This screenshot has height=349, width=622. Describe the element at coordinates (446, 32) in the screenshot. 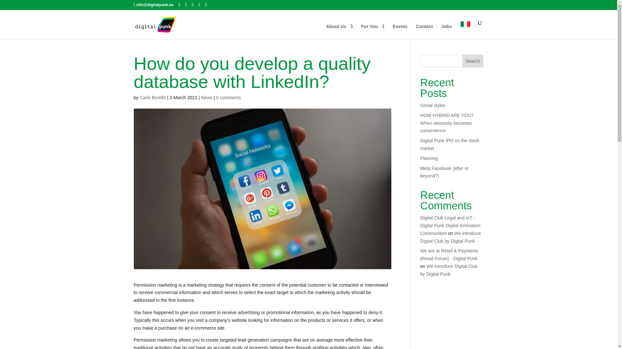

I see `Jobs` at that location.